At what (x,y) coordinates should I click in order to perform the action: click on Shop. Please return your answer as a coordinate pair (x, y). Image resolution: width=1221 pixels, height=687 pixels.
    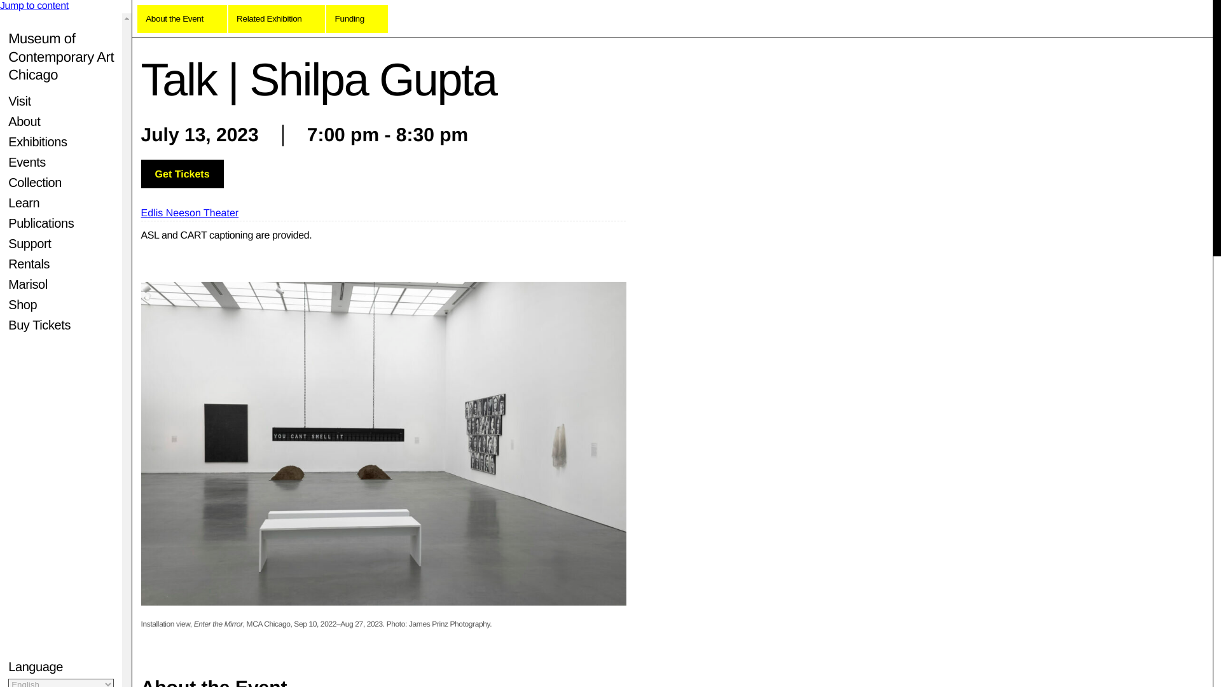
    Looking at the image, I should click on (22, 304).